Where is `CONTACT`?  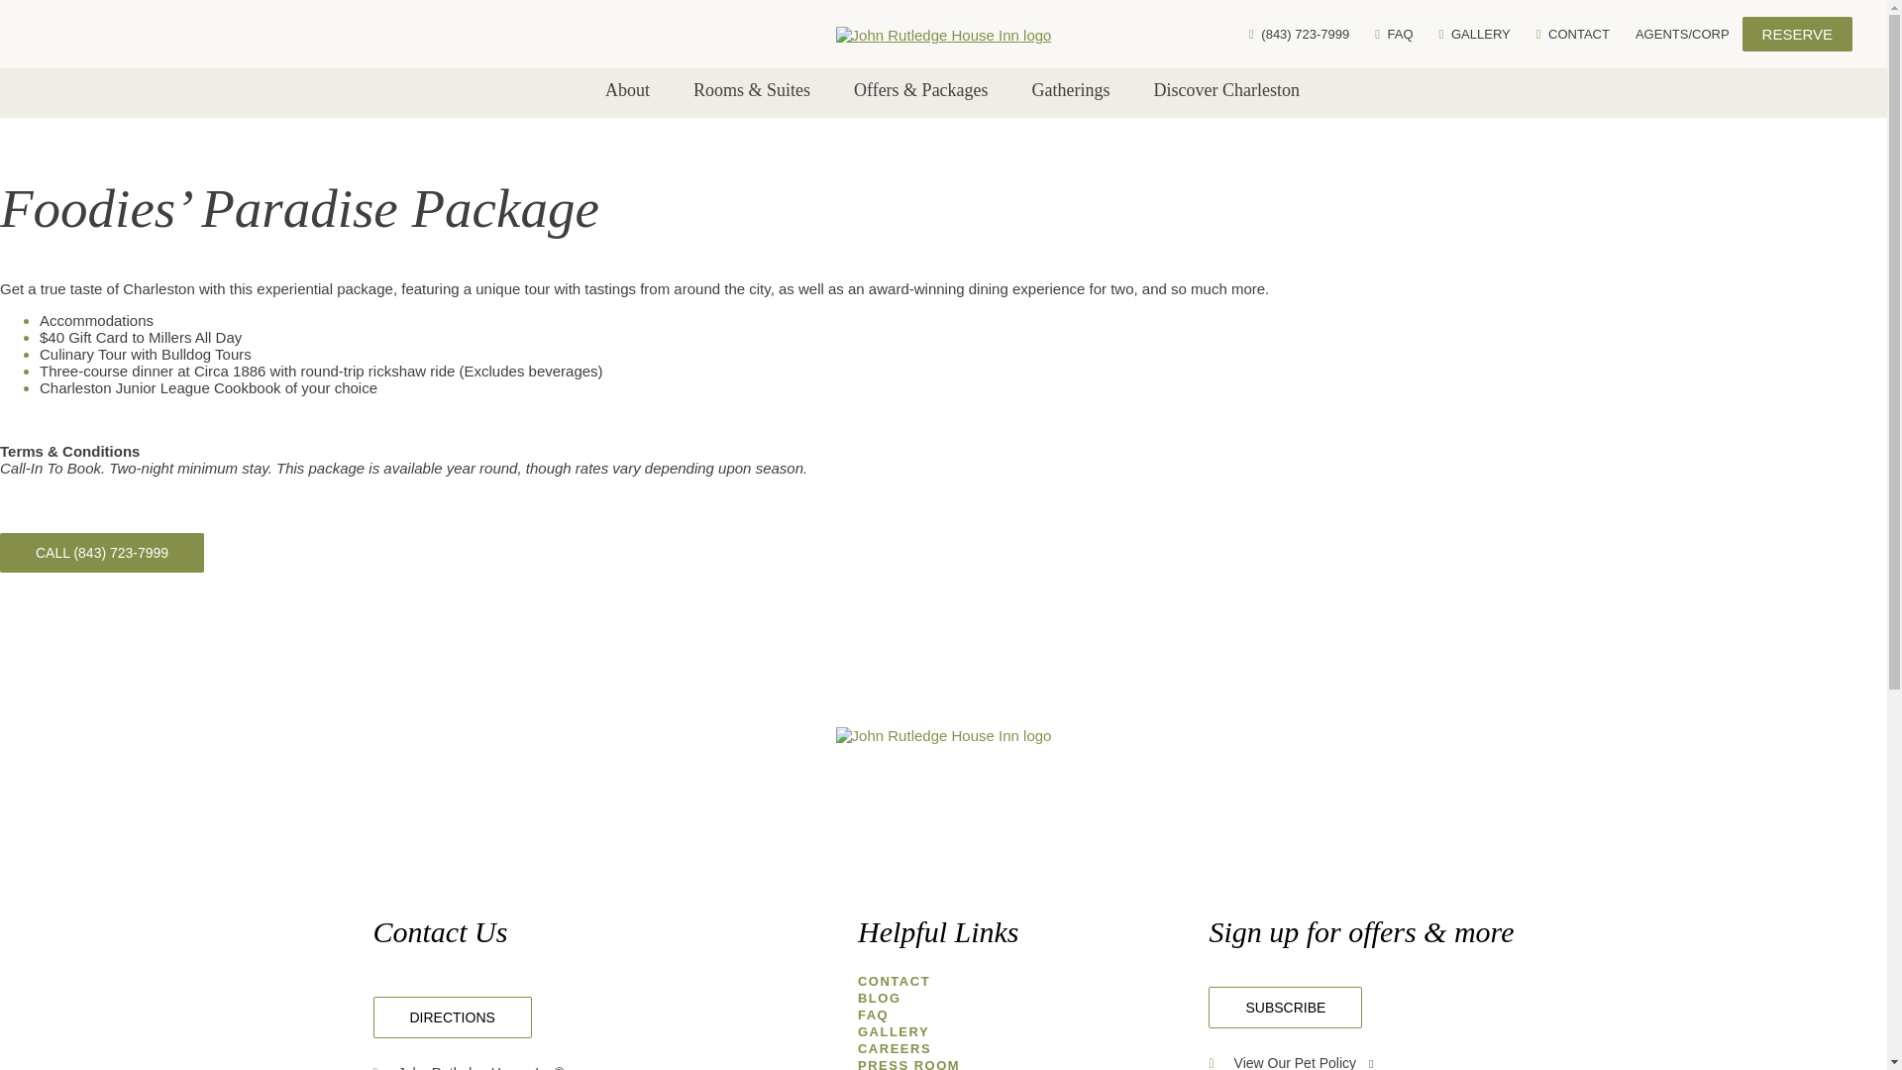
CONTACT is located at coordinates (1573, 34).